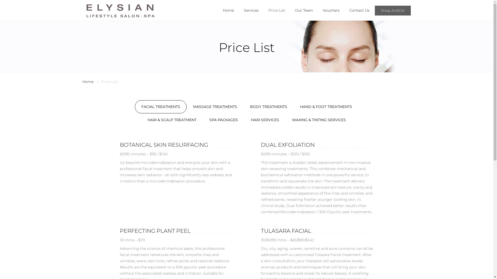 This screenshot has height=279, width=497. Describe the element at coordinates (265, 120) in the screenshot. I see `HAIR SERVICES` at that location.